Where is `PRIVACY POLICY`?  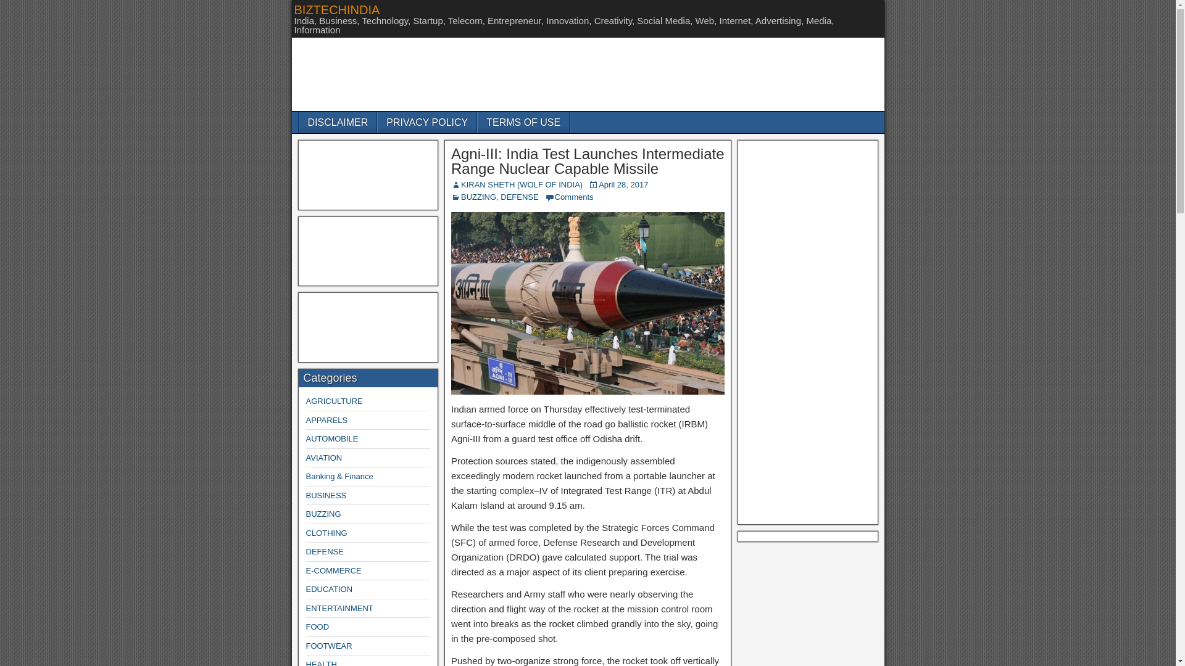
PRIVACY POLICY is located at coordinates (427, 122).